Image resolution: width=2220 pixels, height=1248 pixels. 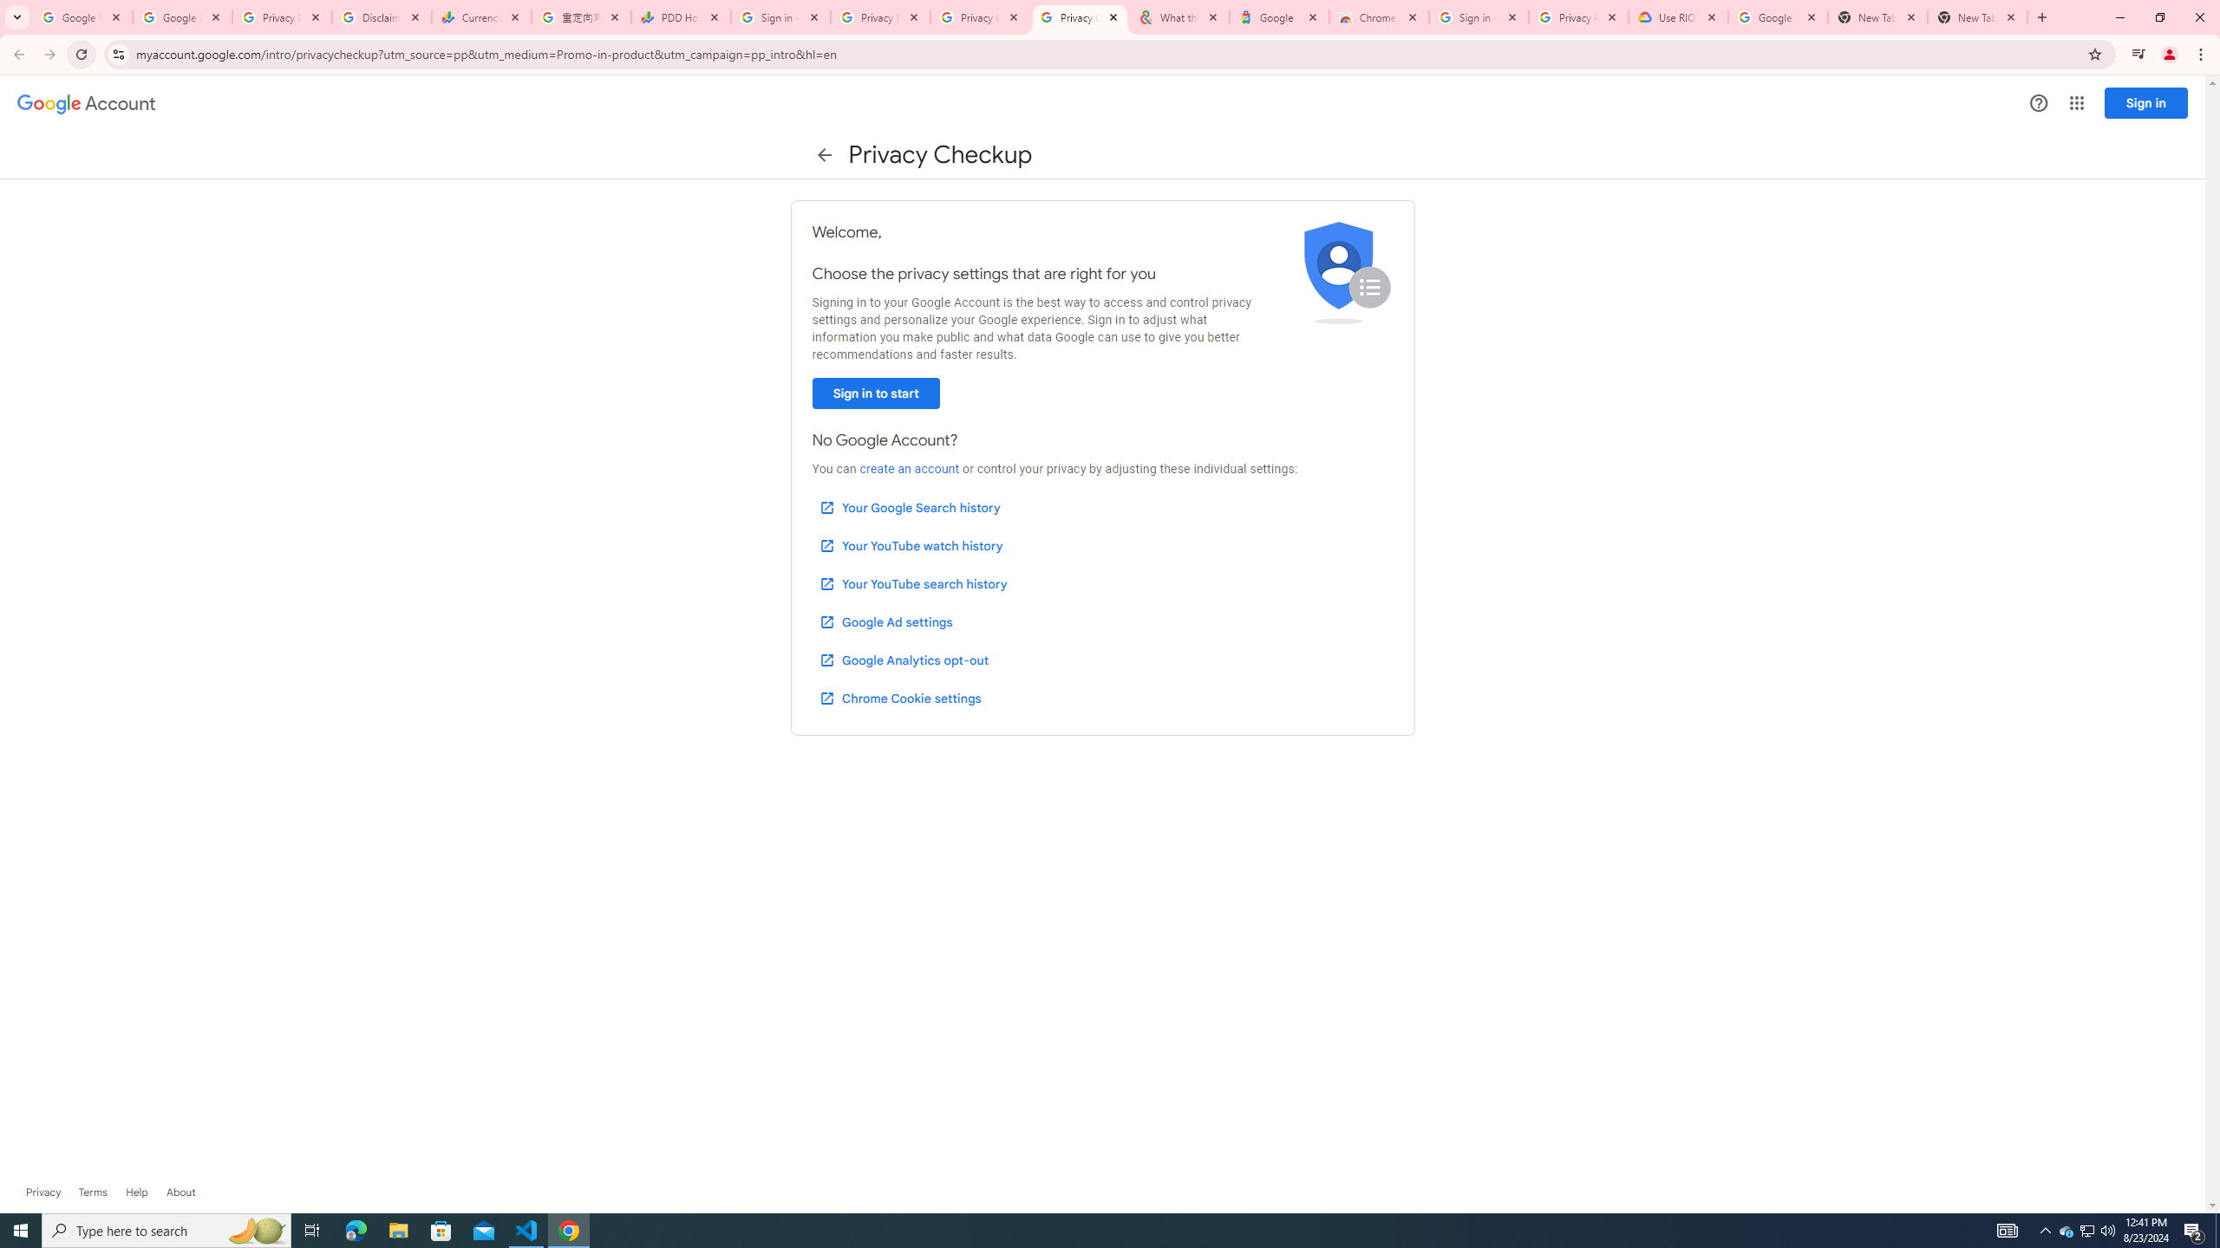 What do you see at coordinates (1379, 17) in the screenshot?
I see `Chrome Web Store - Color themes by Chrome` at bounding box center [1379, 17].